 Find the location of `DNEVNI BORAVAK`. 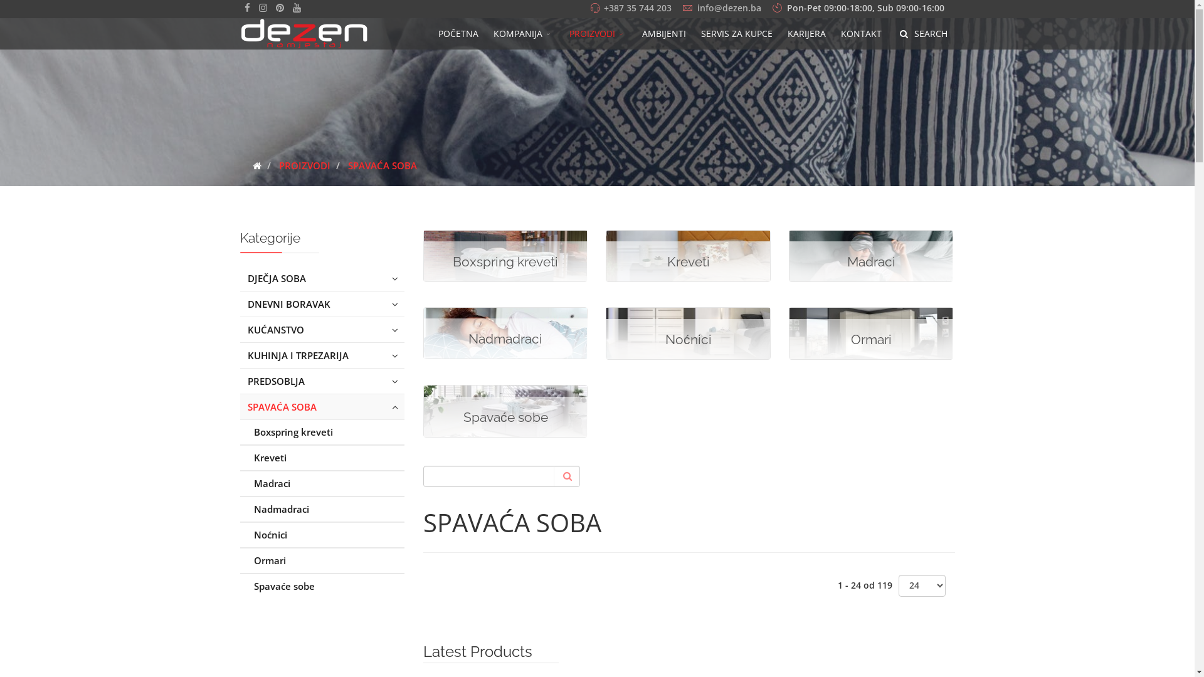

DNEVNI BORAVAK is located at coordinates (322, 304).